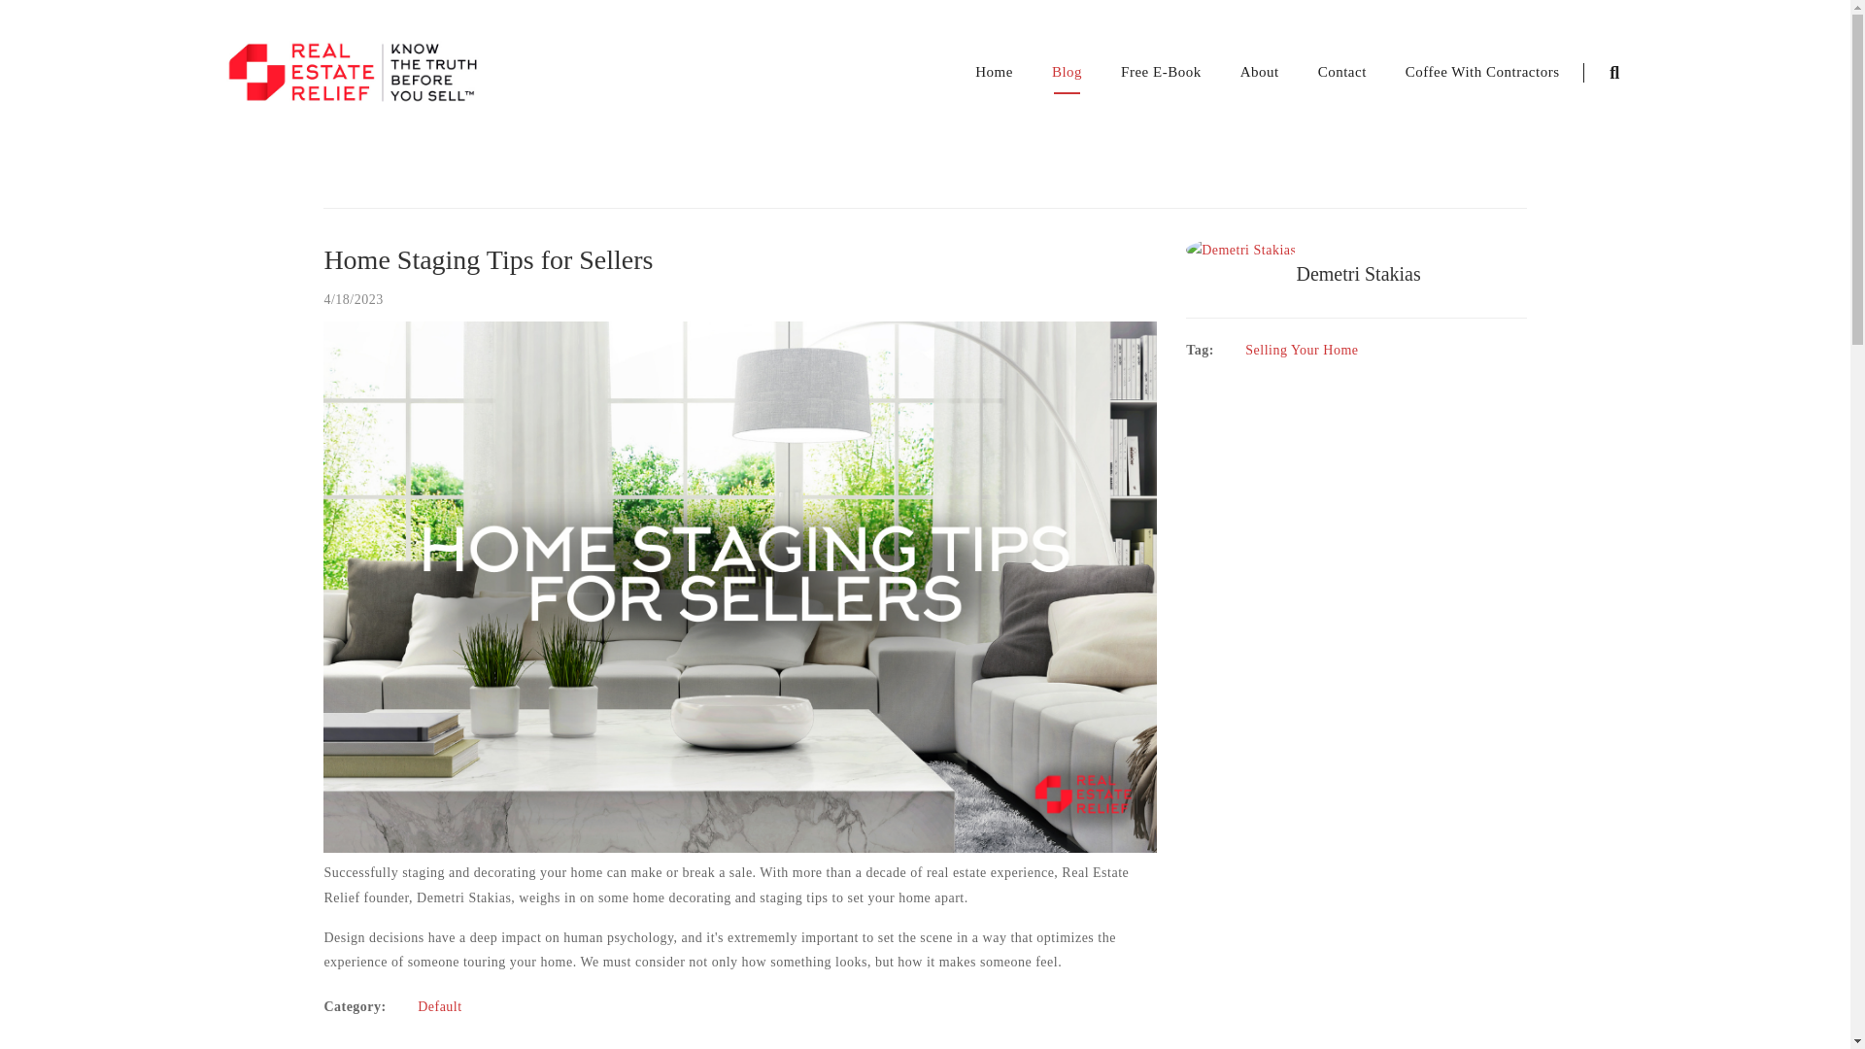 The height and width of the screenshot is (1049, 1865). Describe the element at coordinates (994, 71) in the screenshot. I see `Home` at that location.